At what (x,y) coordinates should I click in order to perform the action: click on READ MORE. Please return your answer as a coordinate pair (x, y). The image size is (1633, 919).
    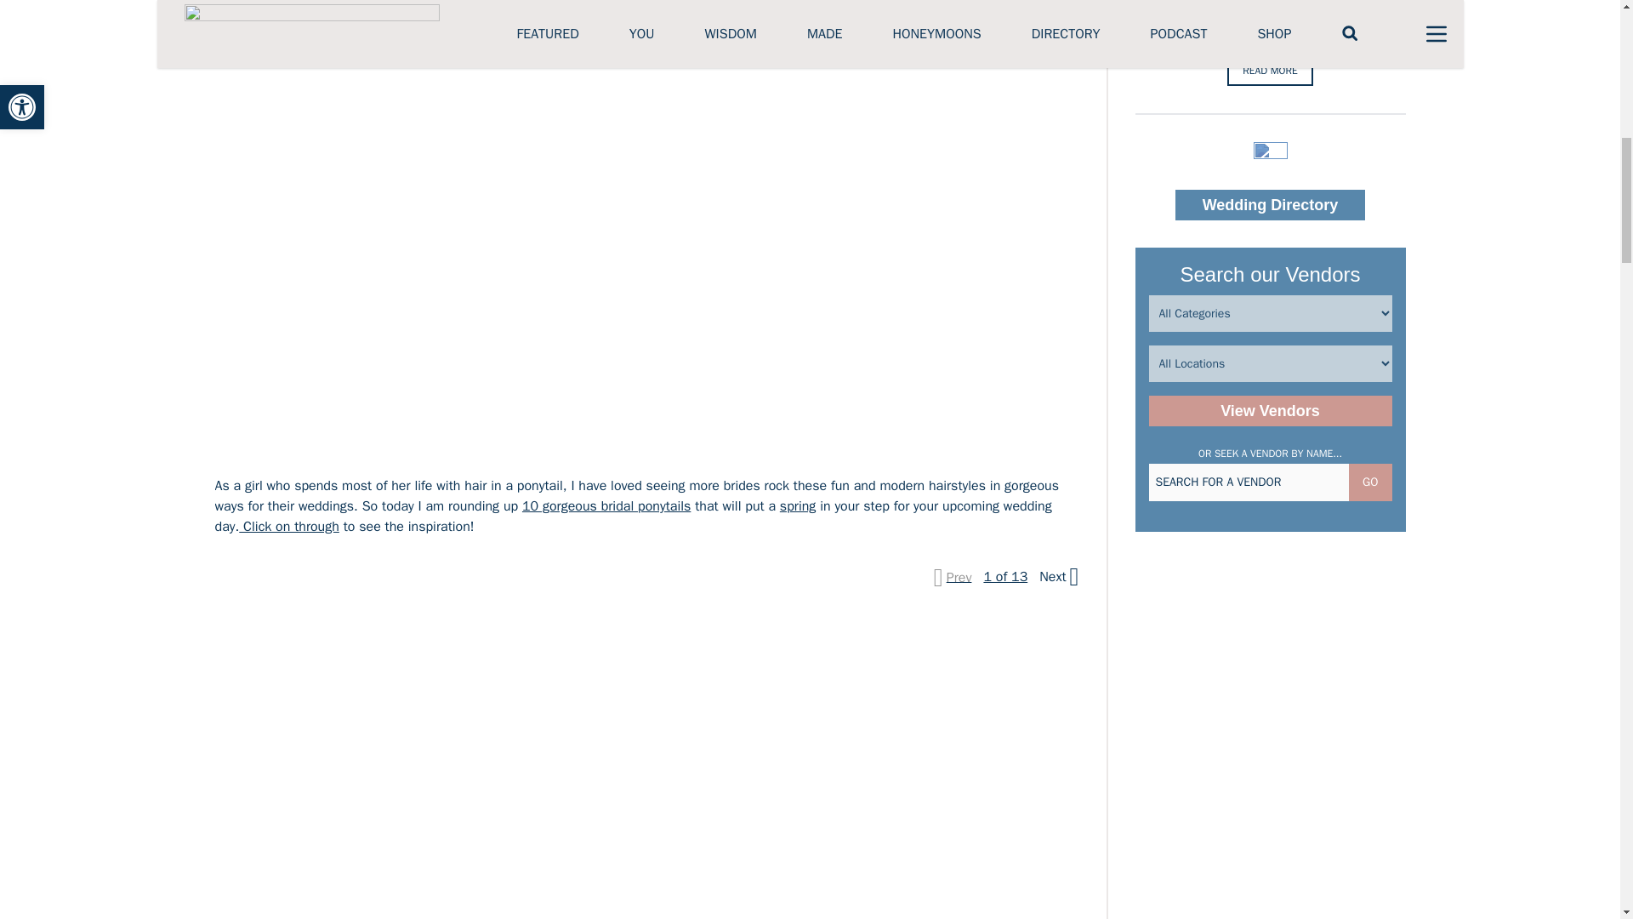
    Looking at the image, I should click on (1270, 70).